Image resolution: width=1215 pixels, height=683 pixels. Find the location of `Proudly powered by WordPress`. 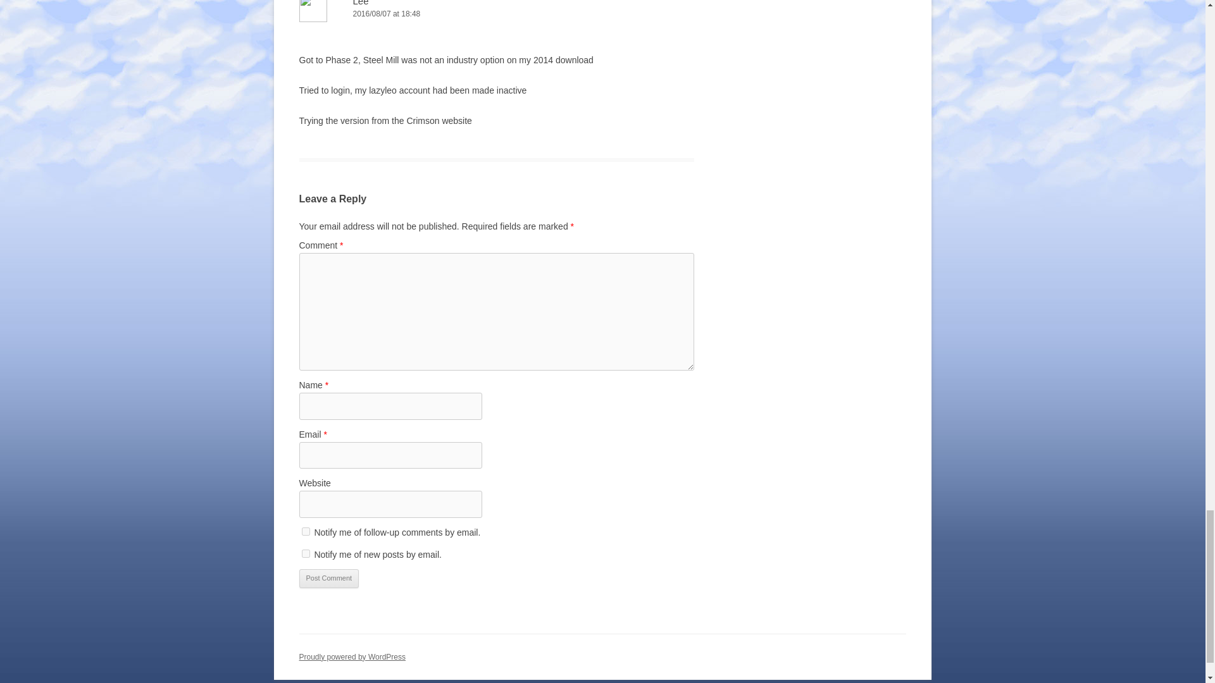

Proudly powered by WordPress is located at coordinates (352, 657).